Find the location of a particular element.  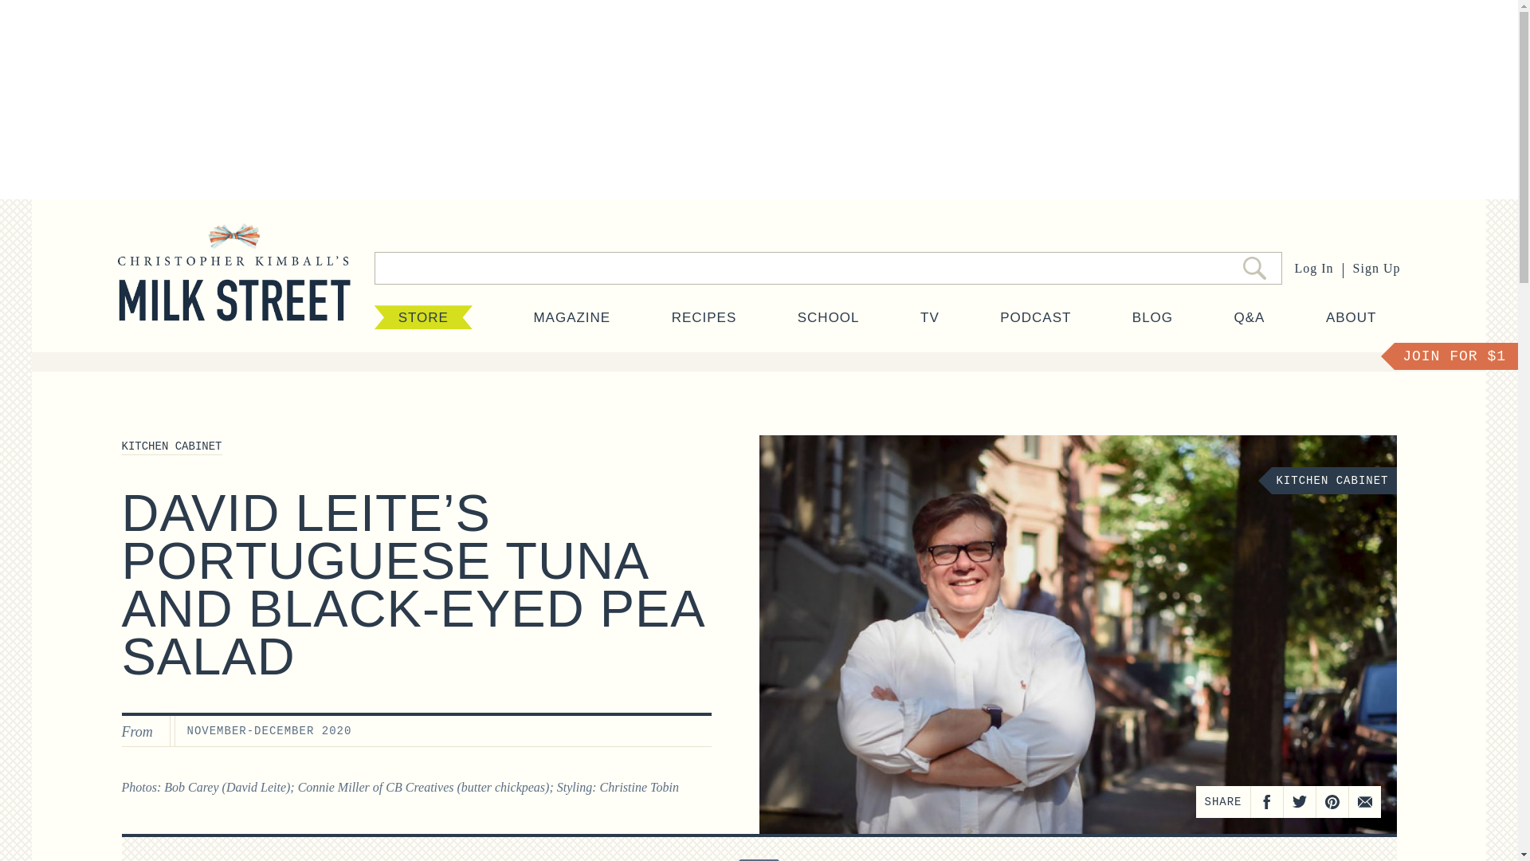

Search is located at coordinates (1254, 268).